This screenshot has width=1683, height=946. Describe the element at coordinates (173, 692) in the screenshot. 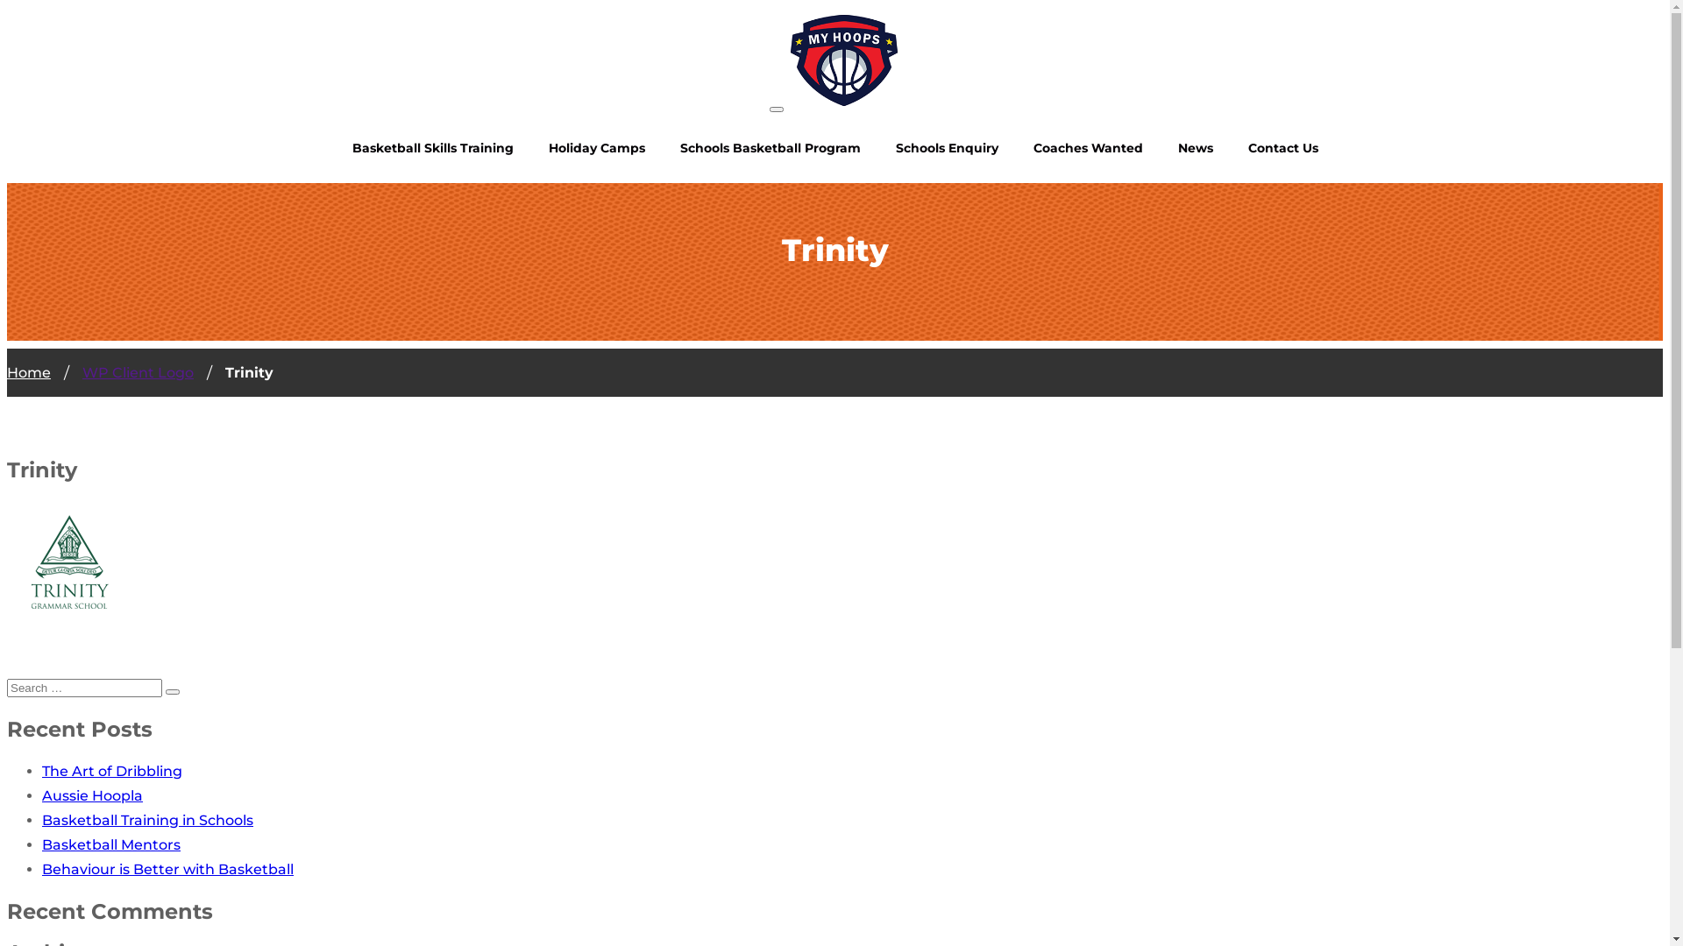

I see `Search` at that location.